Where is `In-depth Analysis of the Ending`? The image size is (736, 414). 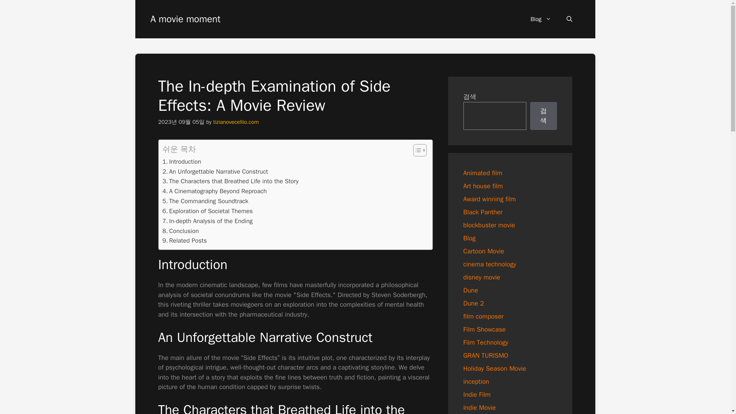
In-depth Analysis of the Ending is located at coordinates (208, 221).